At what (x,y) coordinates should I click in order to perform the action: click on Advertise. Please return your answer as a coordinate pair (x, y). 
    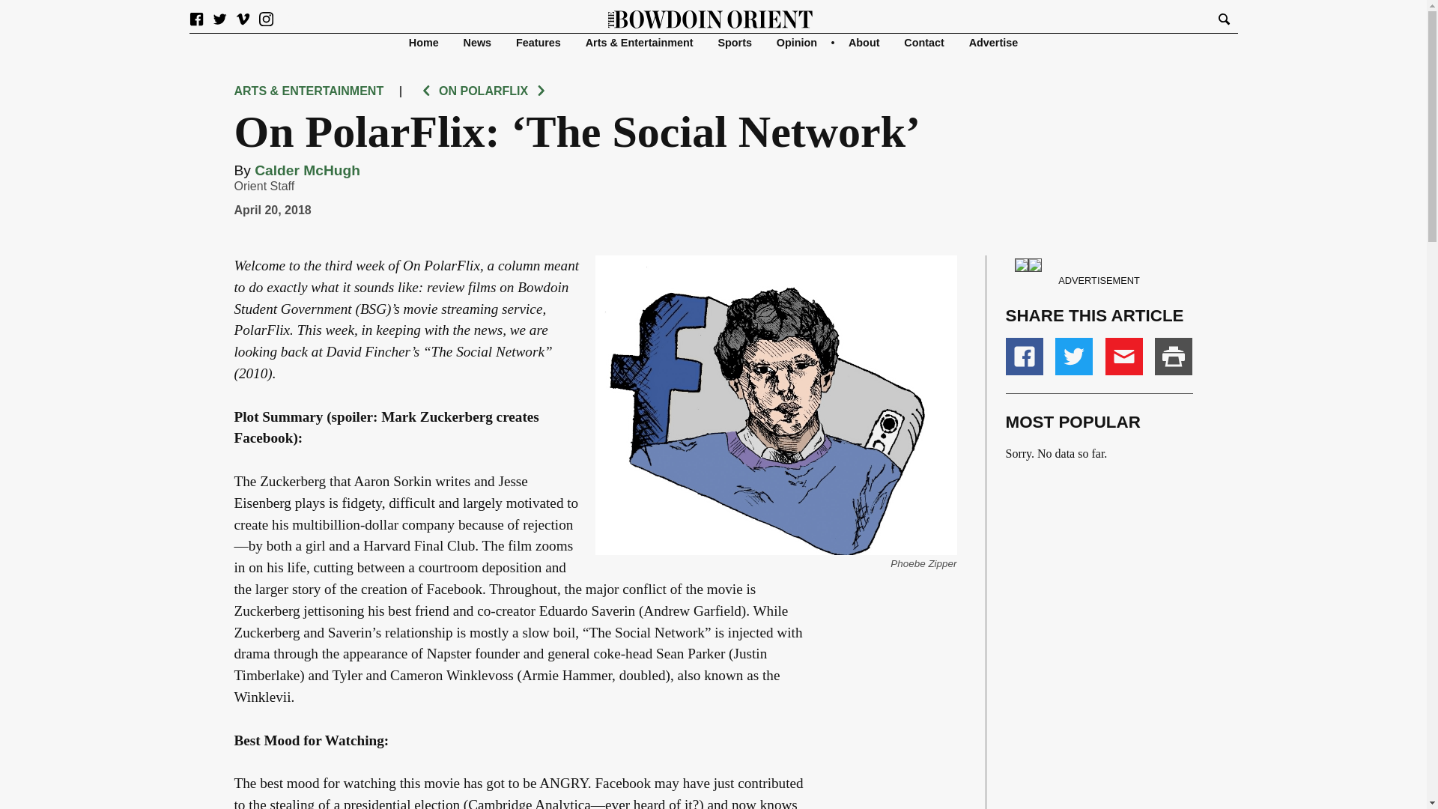
    Looking at the image, I should click on (993, 42).